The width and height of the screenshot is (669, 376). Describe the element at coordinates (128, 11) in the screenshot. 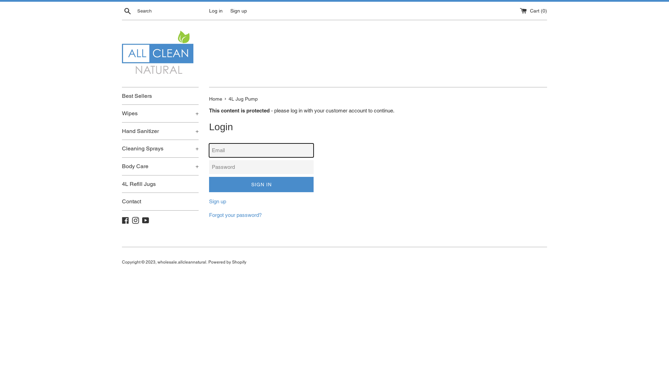

I see `Search` at that location.